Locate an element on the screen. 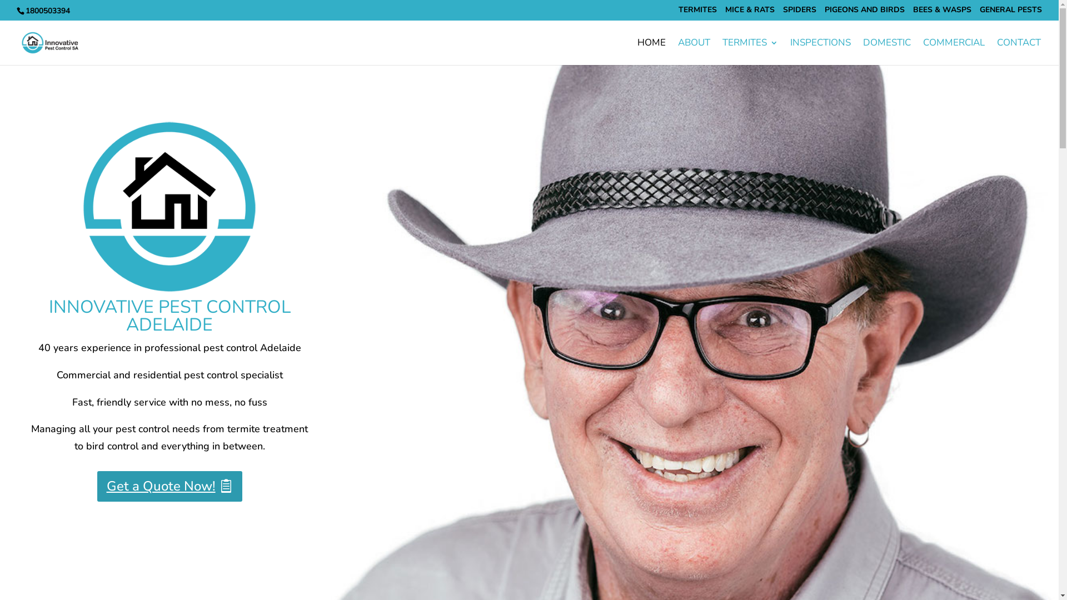  INSPECTIONS is located at coordinates (820, 52).